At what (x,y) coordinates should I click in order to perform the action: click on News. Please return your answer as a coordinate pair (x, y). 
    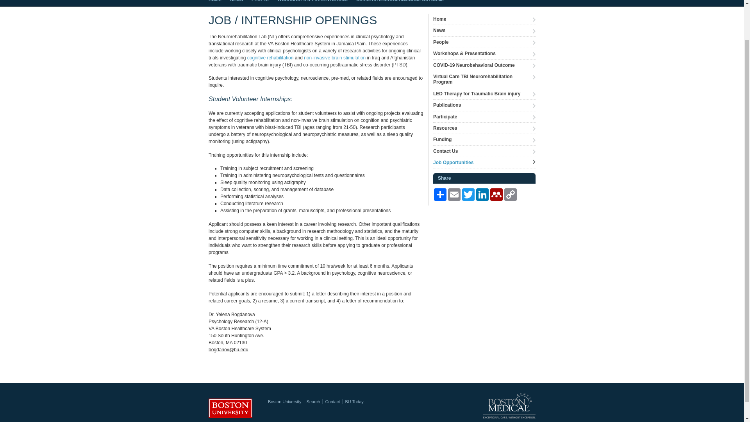
    Looking at the image, I should click on (484, 30).